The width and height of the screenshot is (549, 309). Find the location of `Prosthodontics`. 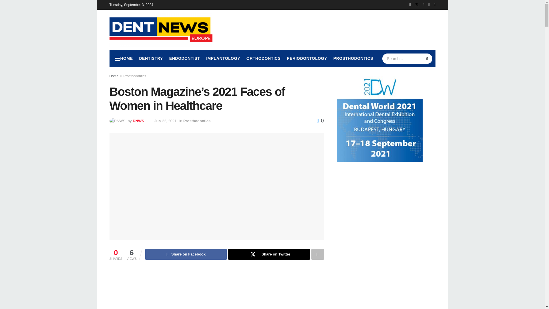

Prosthodontics is located at coordinates (135, 76).